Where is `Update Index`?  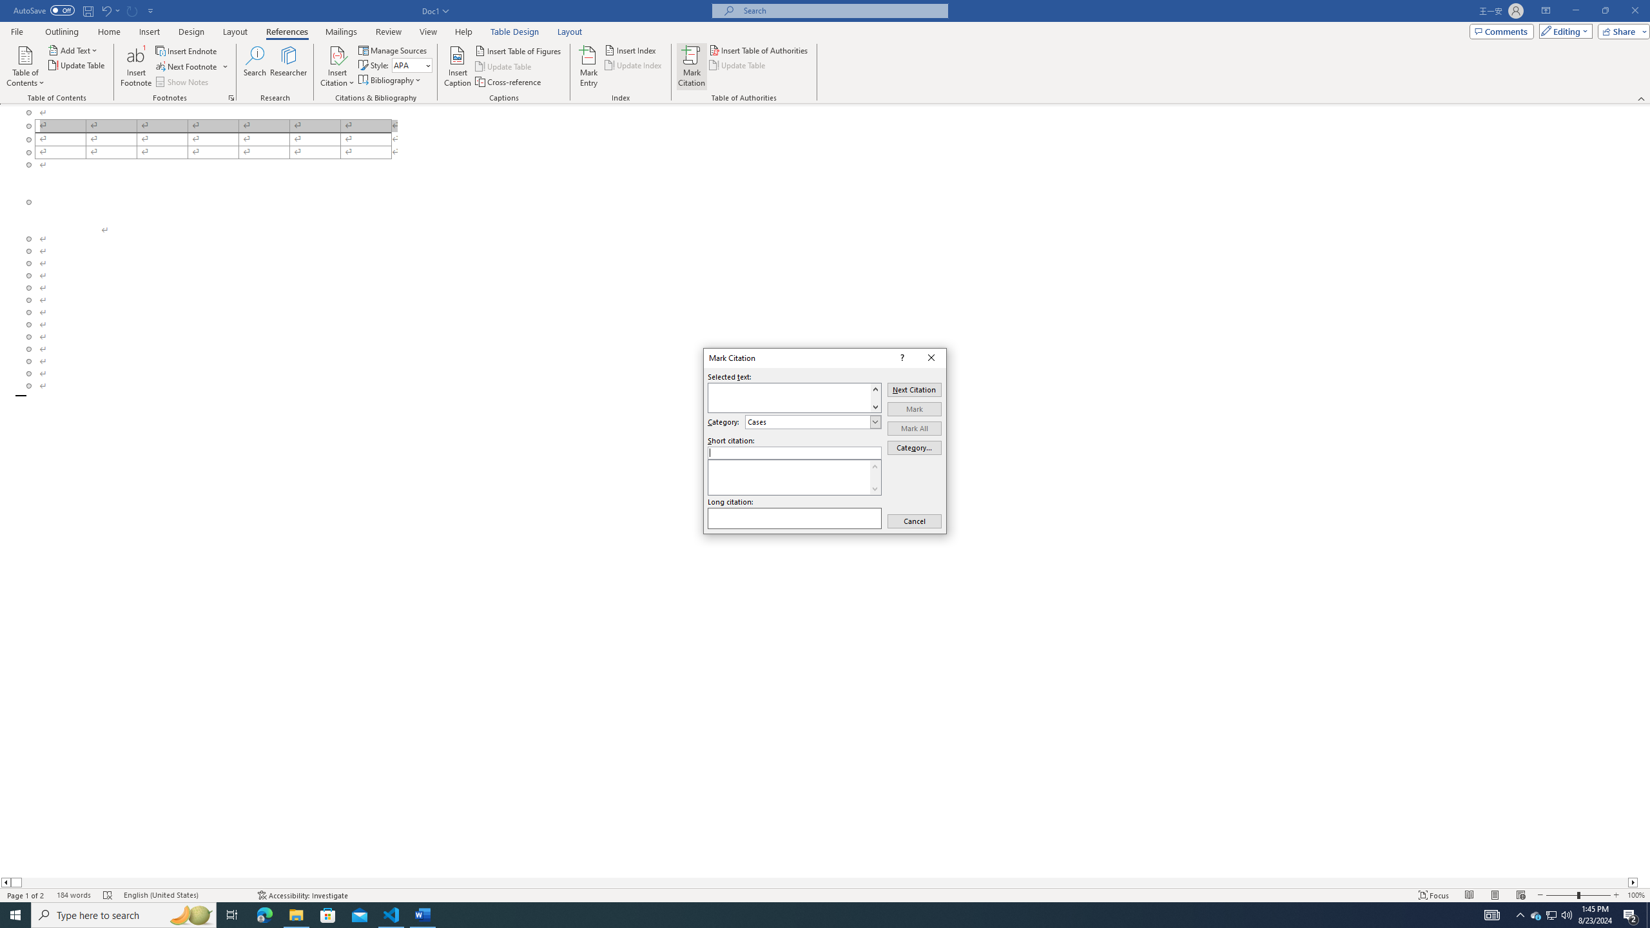
Update Index is located at coordinates (634, 64).